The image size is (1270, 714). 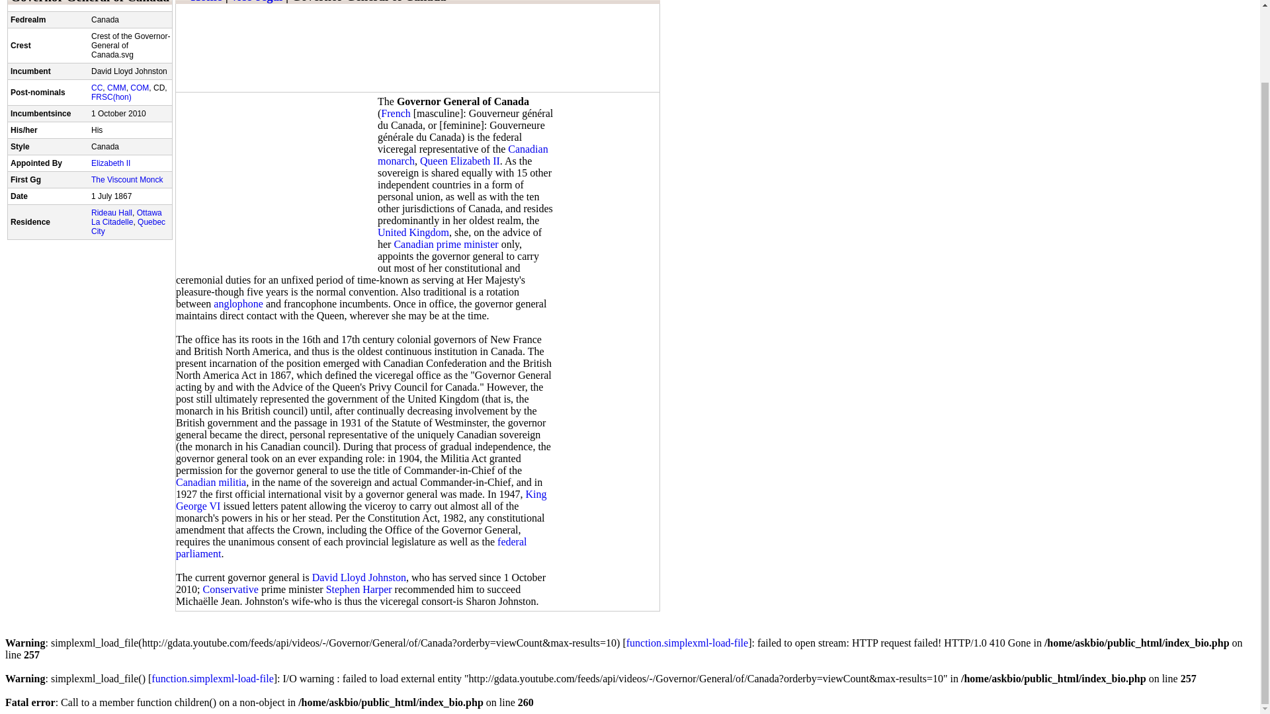 What do you see at coordinates (127, 179) in the screenshot?
I see `The Viscount Monck` at bounding box center [127, 179].